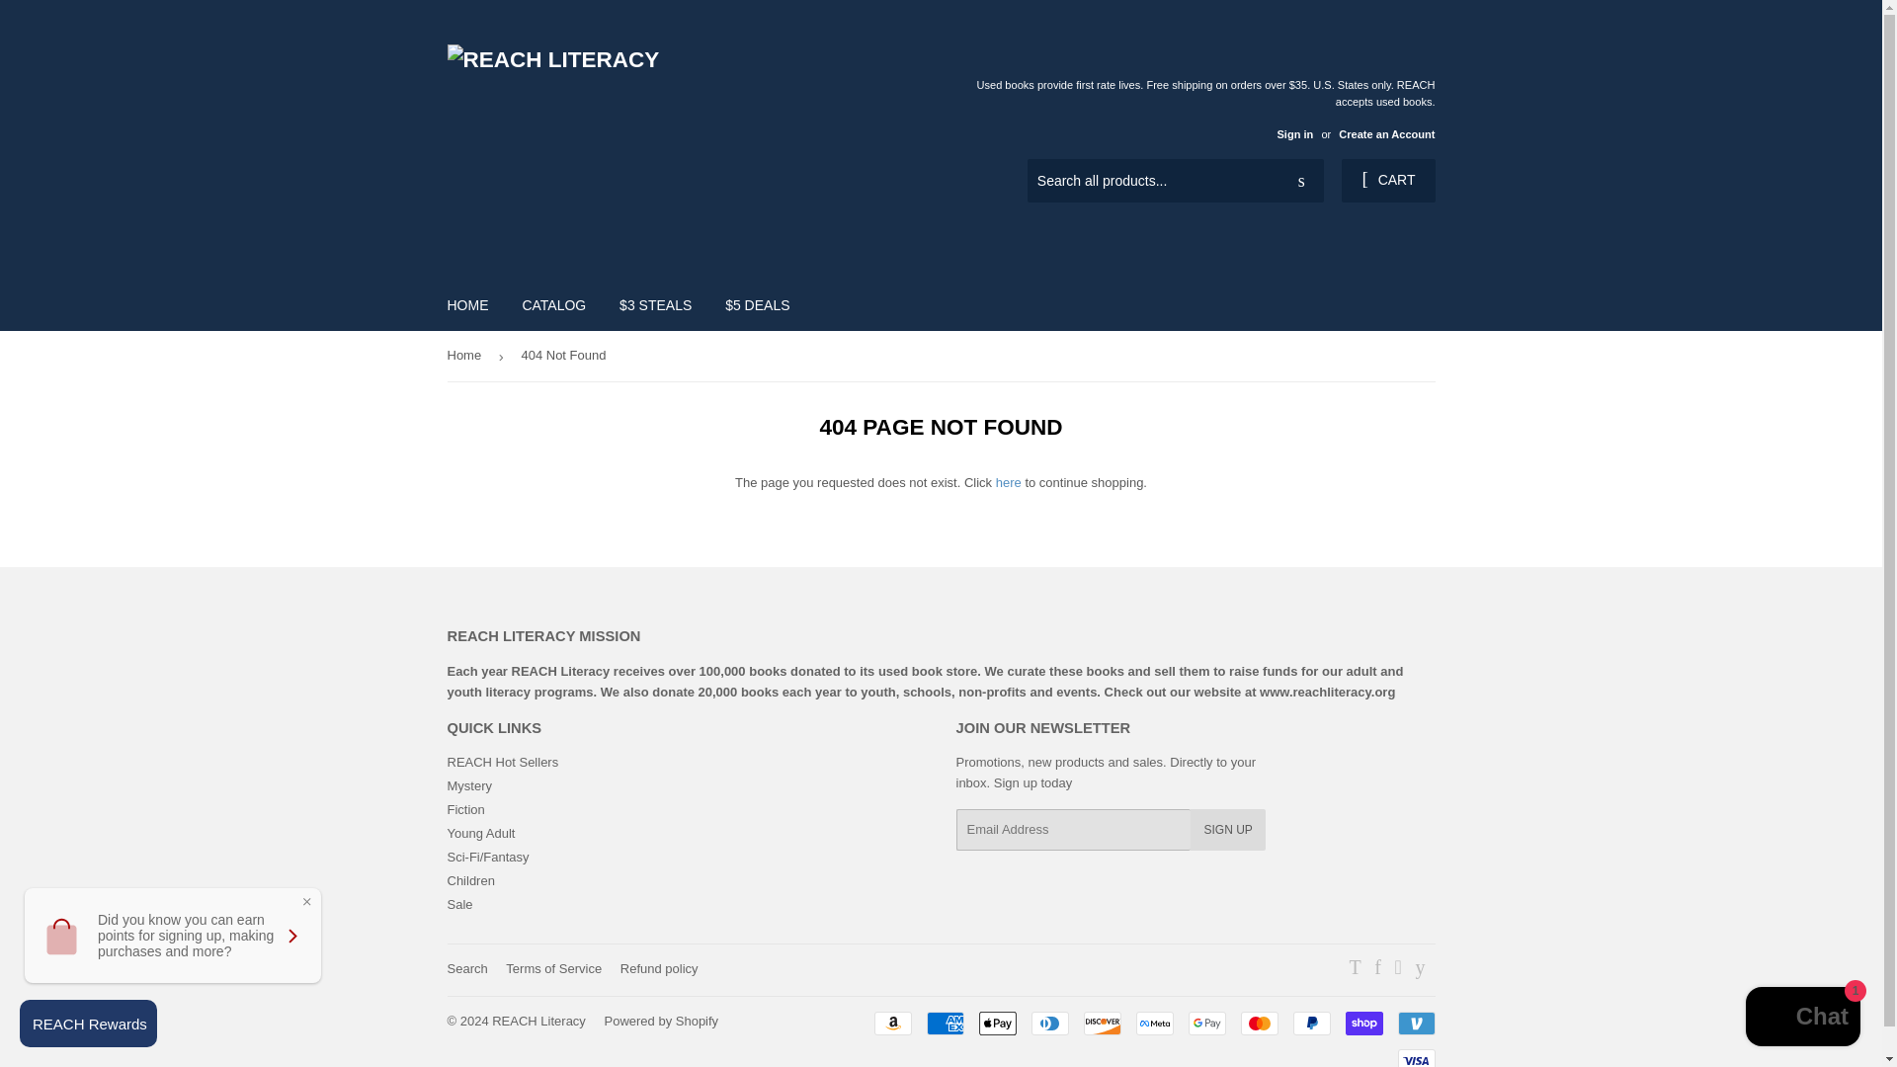  What do you see at coordinates (1310, 1023) in the screenshot?
I see `PayPal` at bounding box center [1310, 1023].